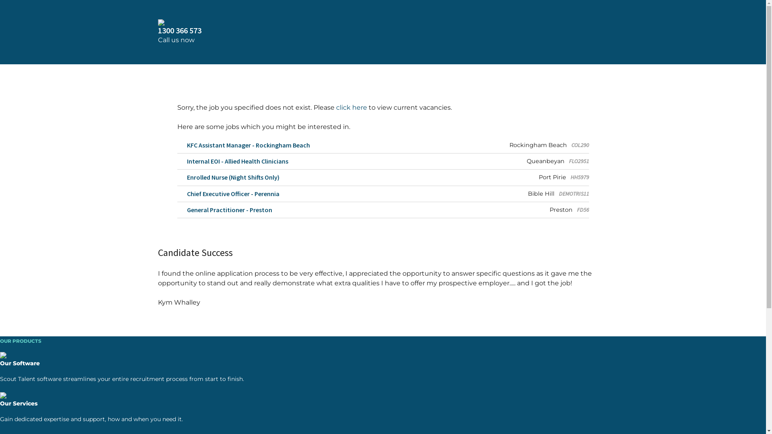 The width and height of the screenshot is (772, 434). What do you see at coordinates (224, 210) in the screenshot?
I see `General Practitioner - Preston` at bounding box center [224, 210].